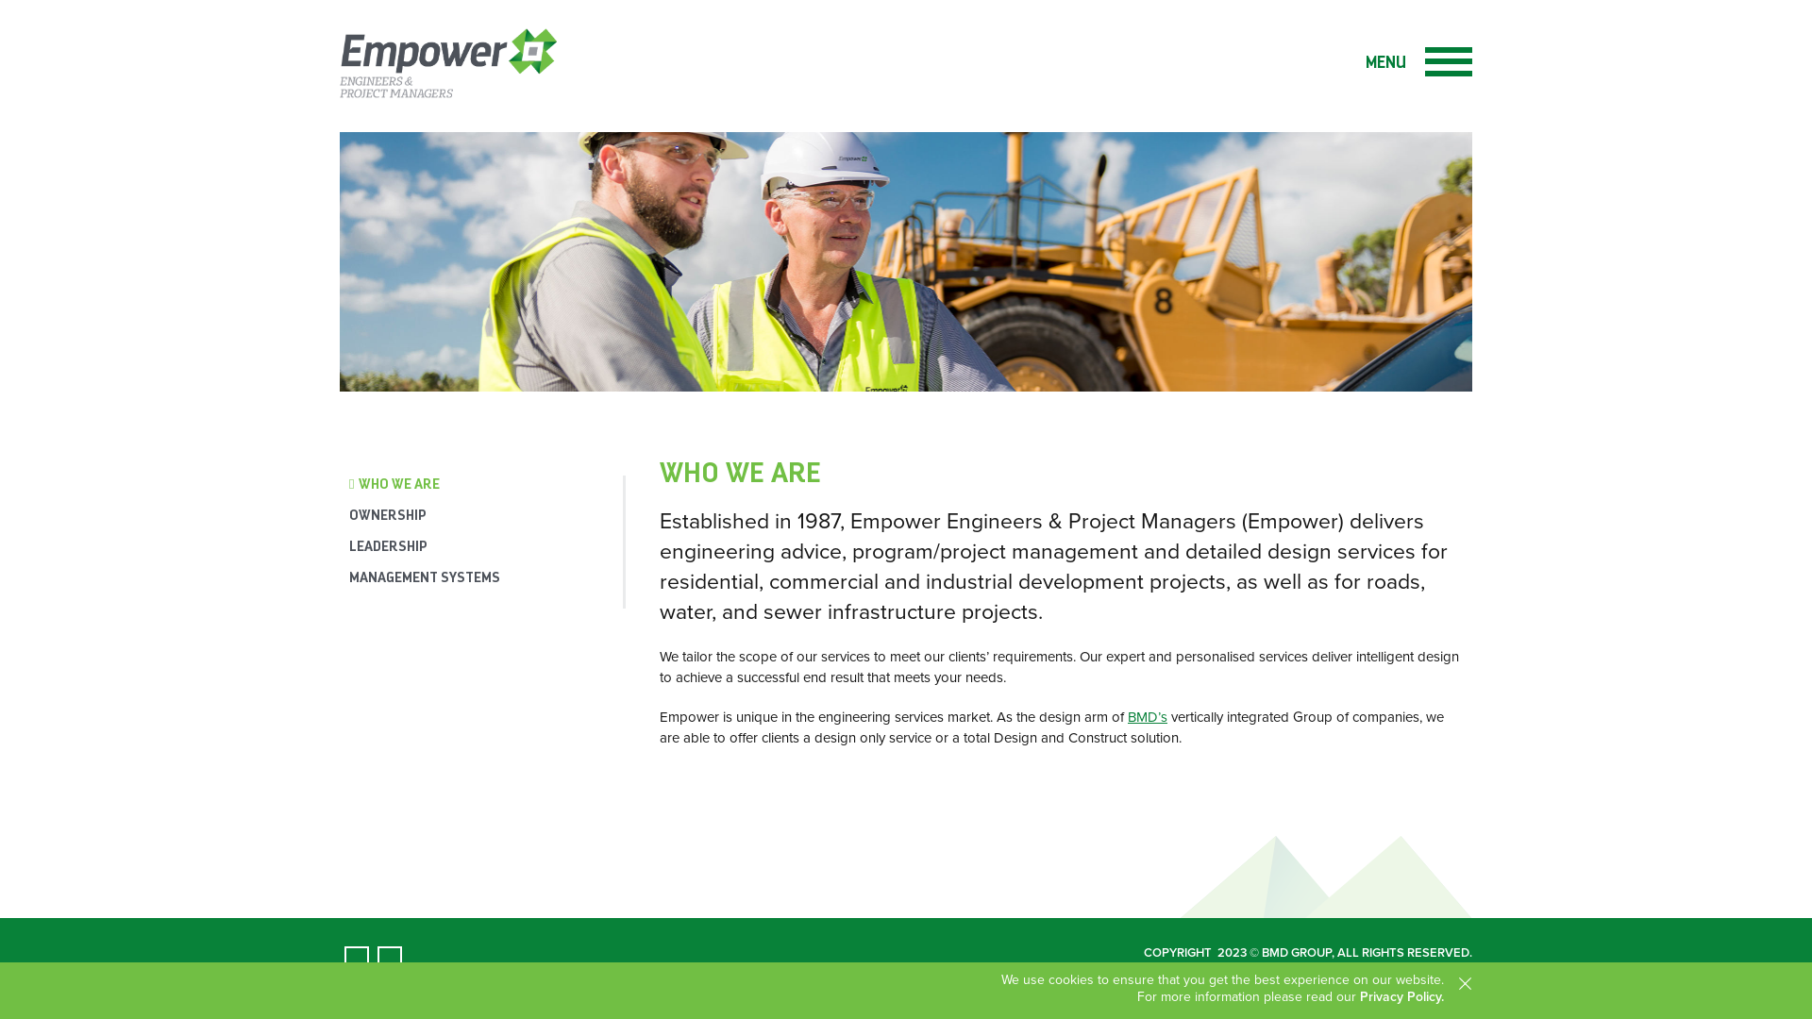 The image size is (1812, 1019). Describe the element at coordinates (486, 515) in the screenshot. I see `OWNERSHIP` at that location.